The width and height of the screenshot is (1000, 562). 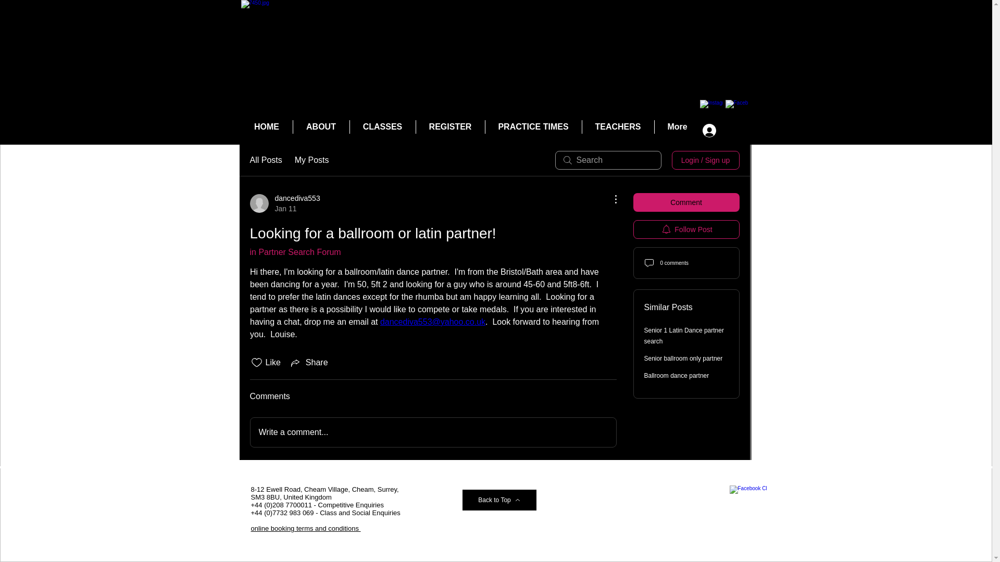 What do you see at coordinates (676, 376) in the screenshot?
I see `online booking terms and conditions ` at bounding box center [676, 376].